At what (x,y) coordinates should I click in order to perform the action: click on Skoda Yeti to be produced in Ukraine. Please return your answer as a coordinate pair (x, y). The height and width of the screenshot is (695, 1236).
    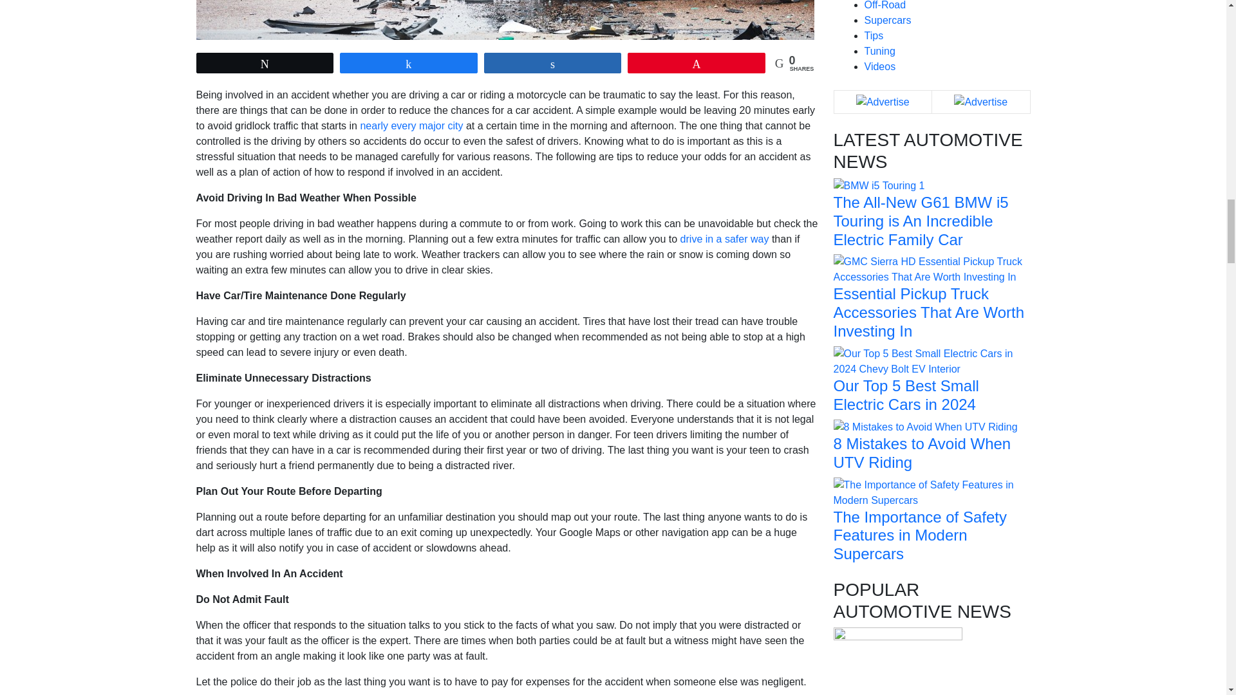
    Looking at the image, I should click on (897, 690).